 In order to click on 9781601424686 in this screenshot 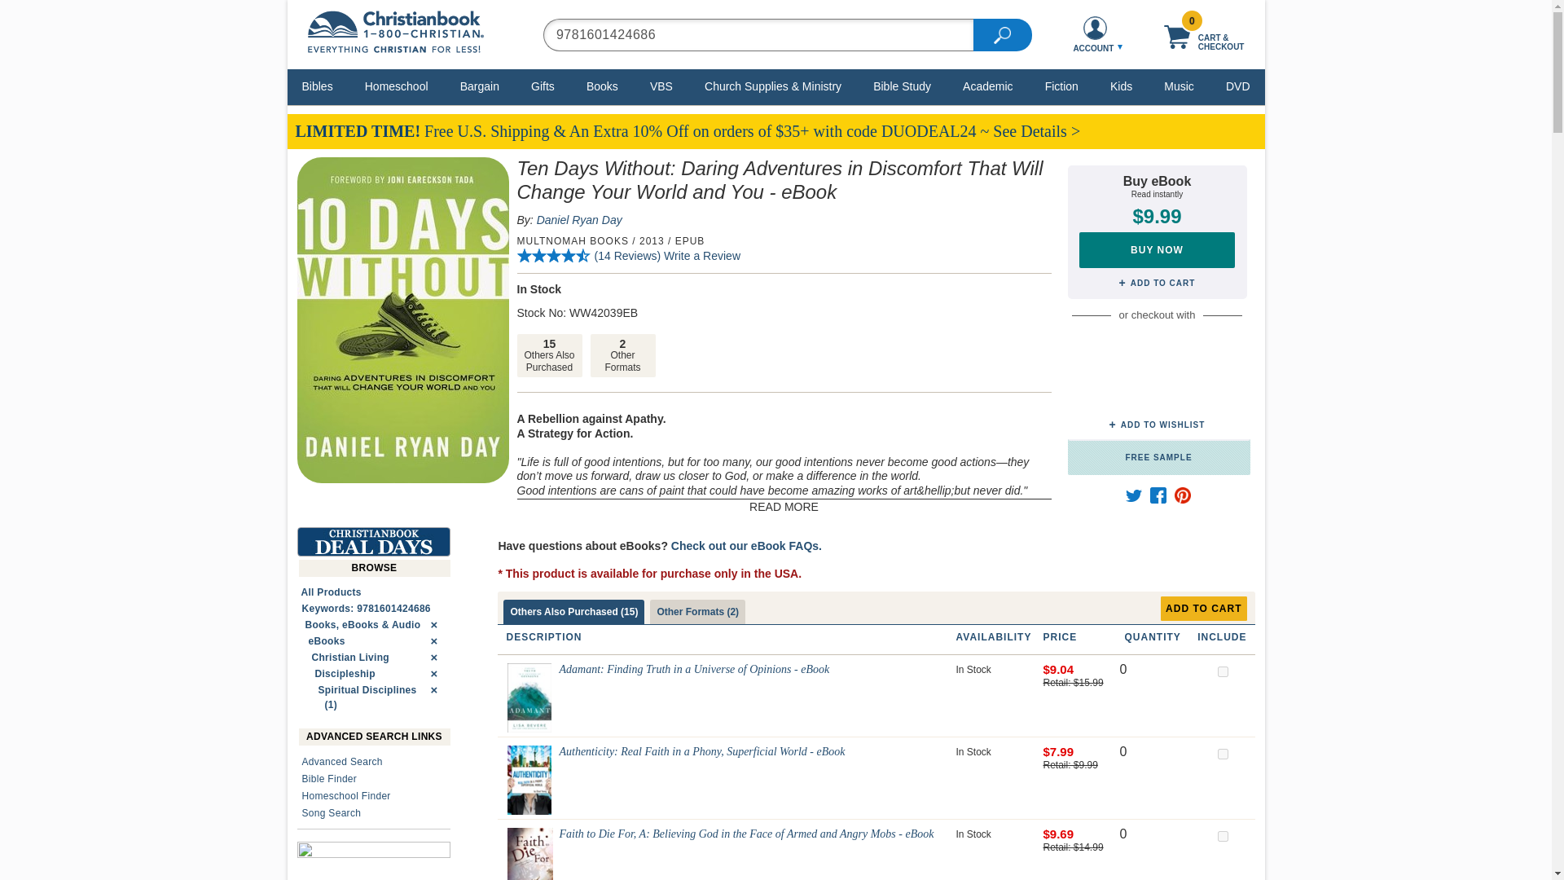, I will do `click(758, 33)`.